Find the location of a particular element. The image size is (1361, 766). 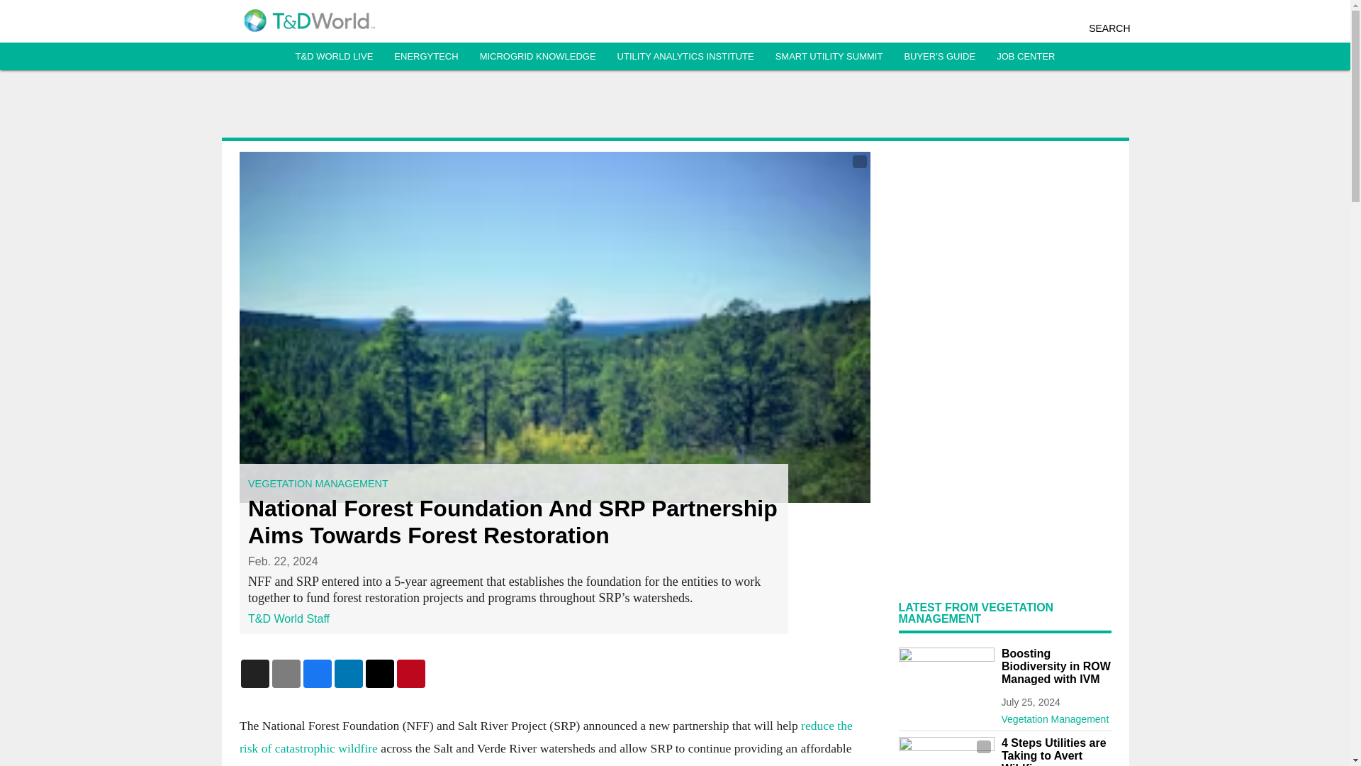

JOB CENTER is located at coordinates (1025, 57).